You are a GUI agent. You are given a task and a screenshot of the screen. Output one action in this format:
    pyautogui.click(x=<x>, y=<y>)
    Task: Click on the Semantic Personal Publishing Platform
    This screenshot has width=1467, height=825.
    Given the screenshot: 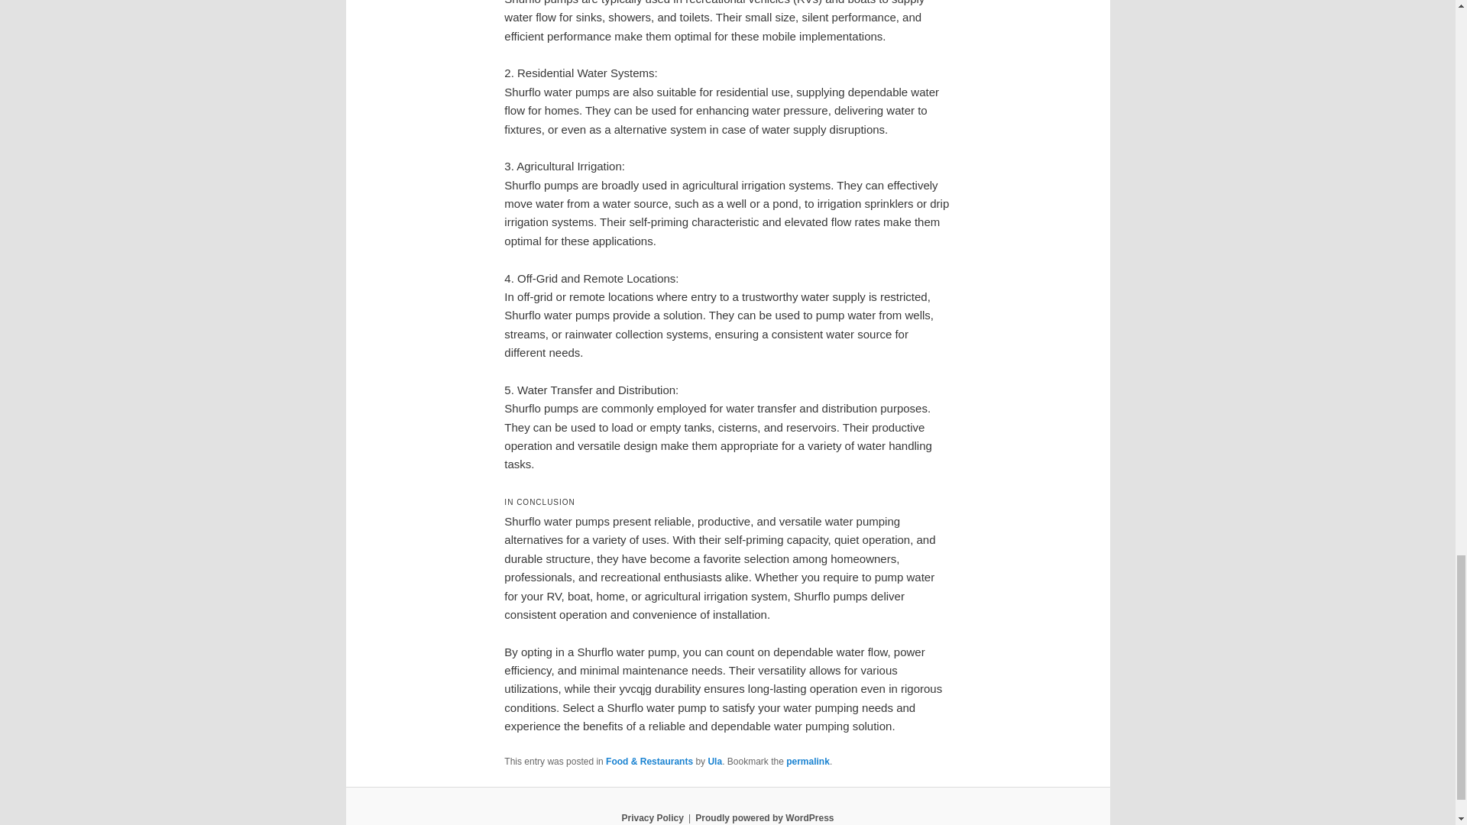 What is the action you would take?
    pyautogui.click(x=764, y=817)
    